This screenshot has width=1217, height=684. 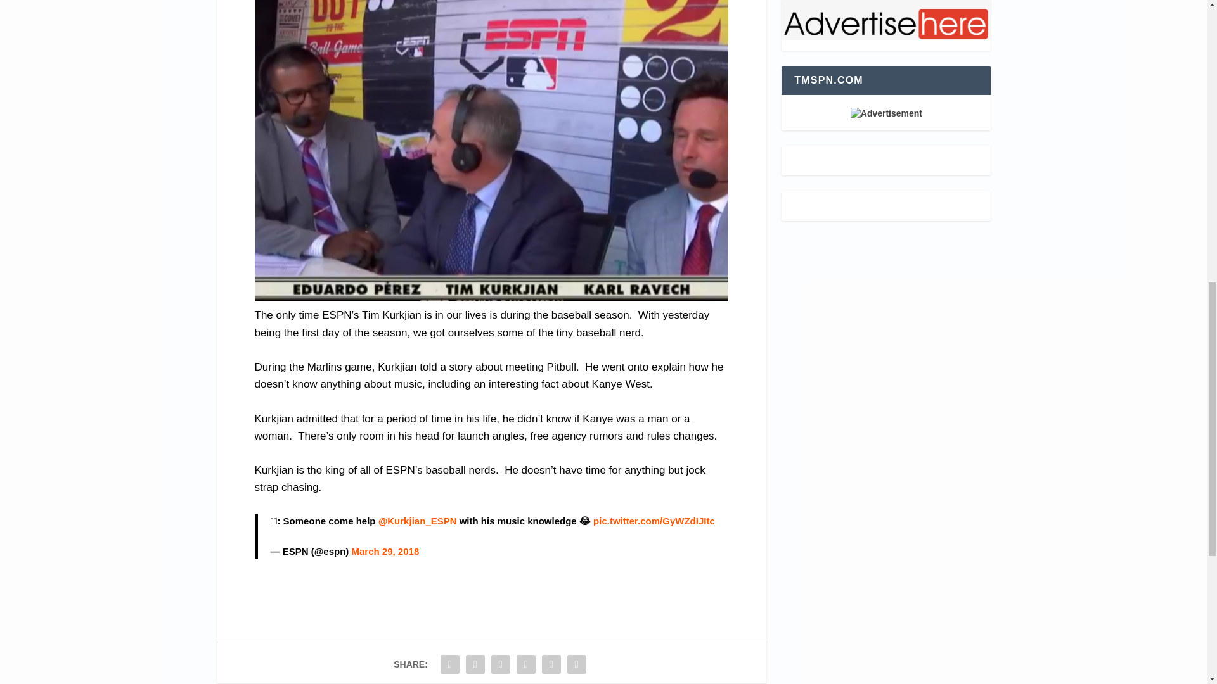 What do you see at coordinates (385, 551) in the screenshot?
I see `March 29, 2018` at bounding box center [385, 551].